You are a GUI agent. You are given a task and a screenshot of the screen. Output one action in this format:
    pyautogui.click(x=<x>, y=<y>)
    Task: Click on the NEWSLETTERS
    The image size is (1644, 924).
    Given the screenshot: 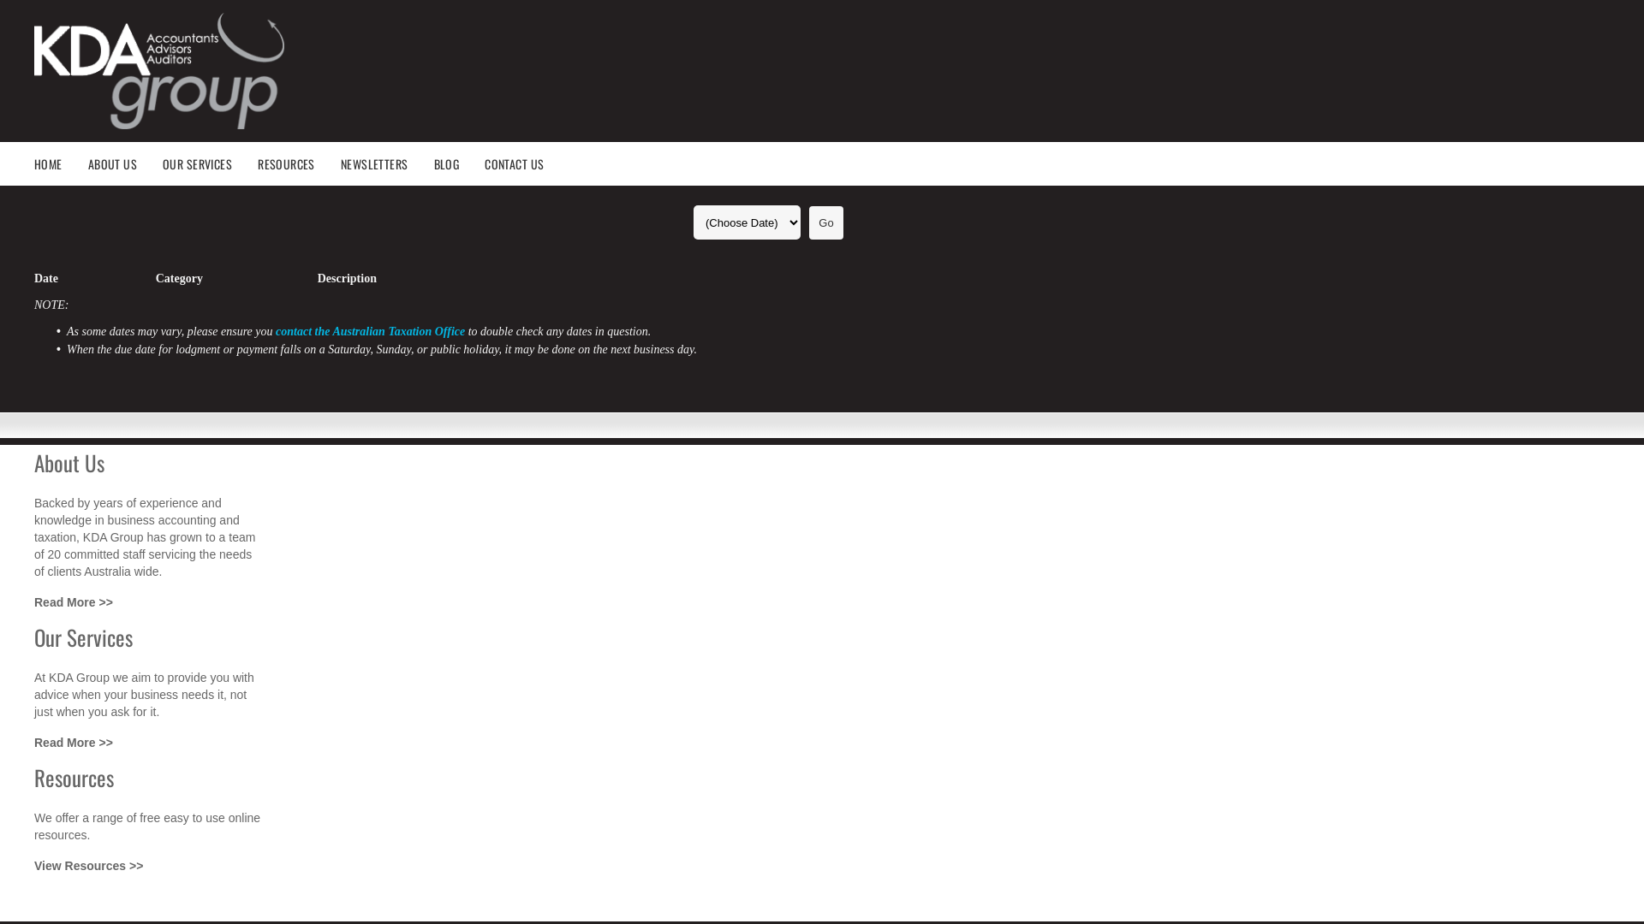 What is the action you would take?
    pyautogui.click(x=387, y=164)
    